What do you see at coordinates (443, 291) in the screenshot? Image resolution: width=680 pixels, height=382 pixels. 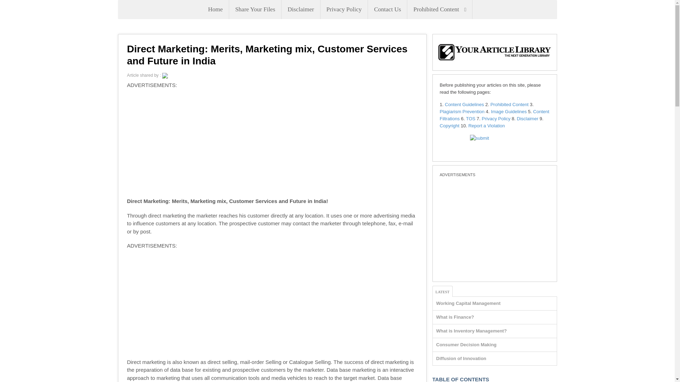 I see `LATEST` at bounding box center [443, 291].